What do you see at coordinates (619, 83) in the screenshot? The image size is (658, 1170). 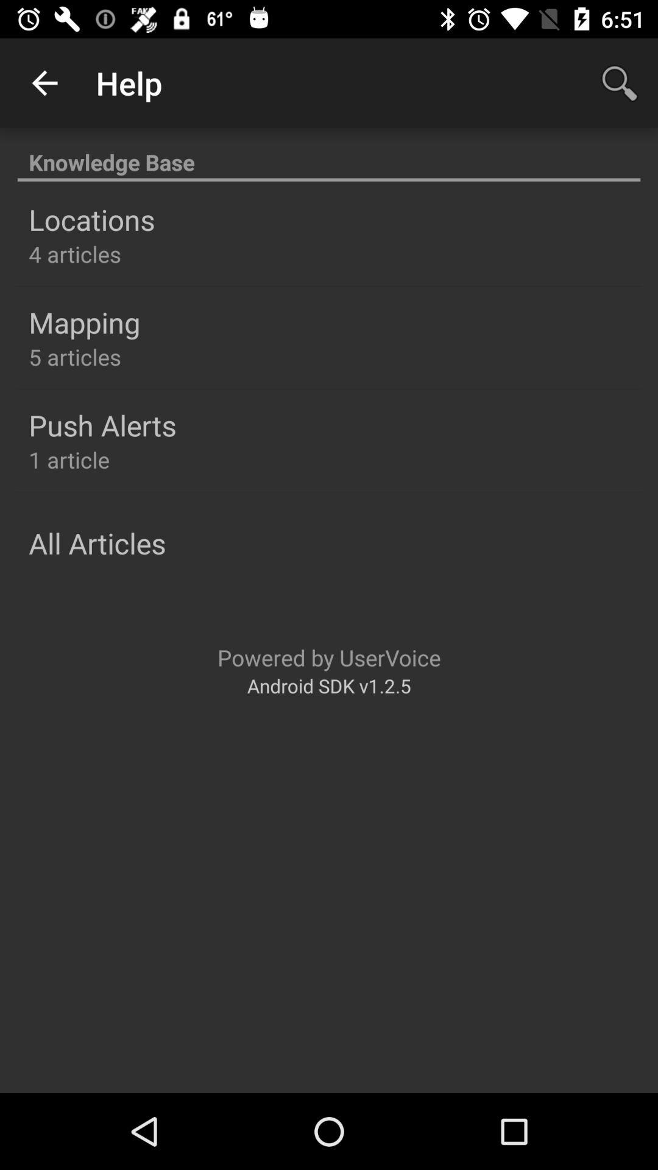 I see `choose the icon at the top right corner` at bounding box center [619, 83].